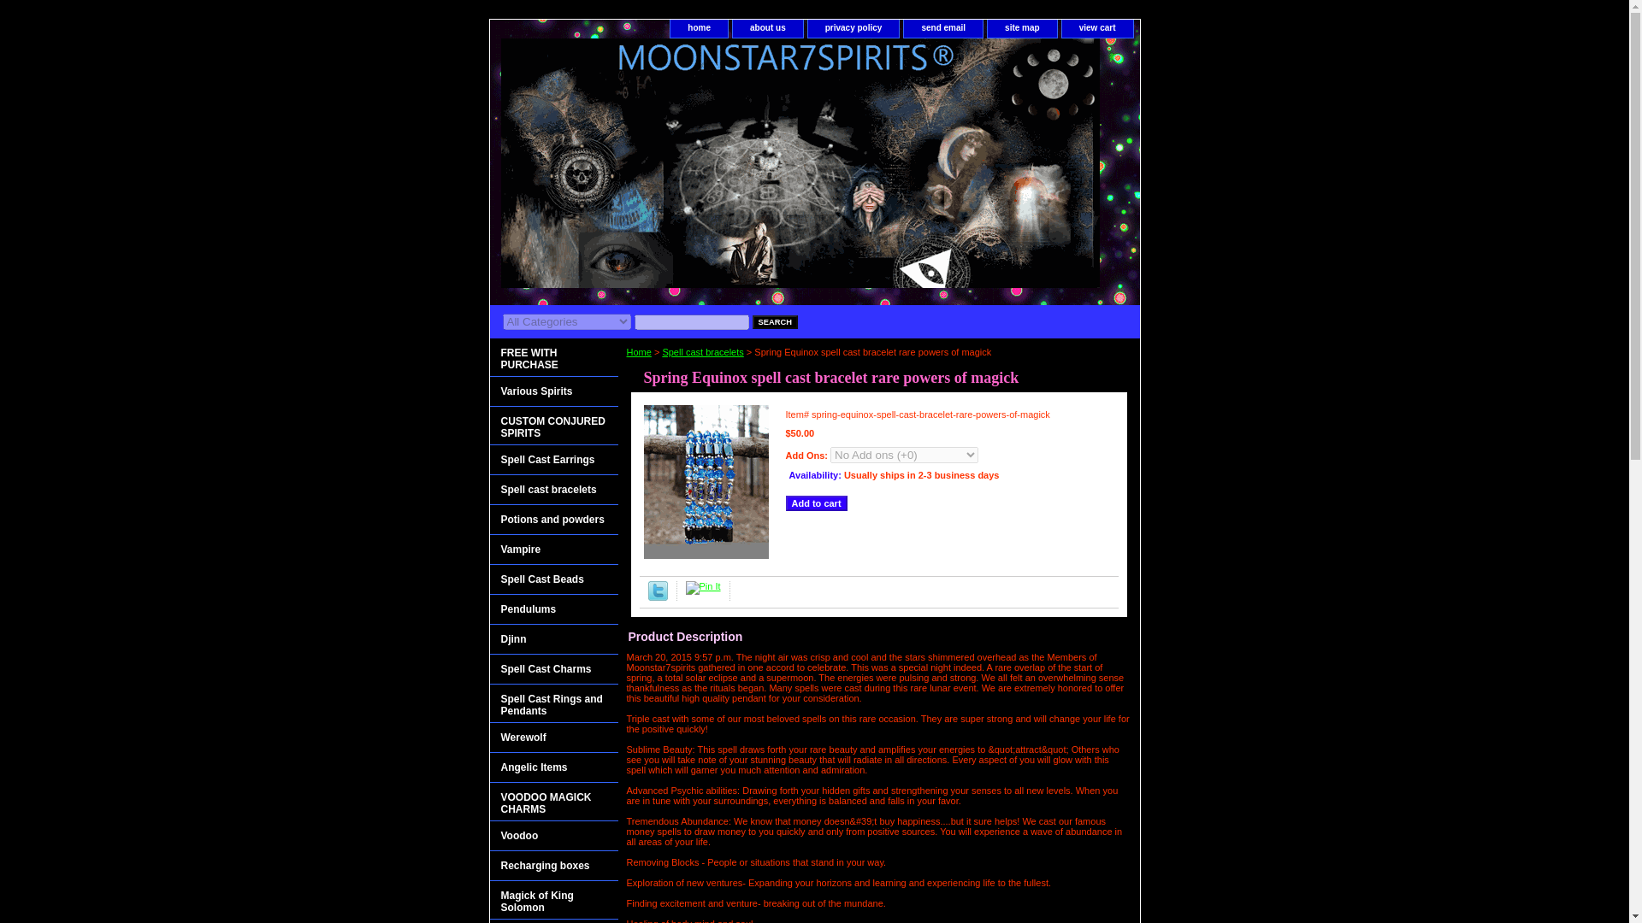 The image size is (1642, 923). I want to click on Spell Cast Charms, so click(552, 669).